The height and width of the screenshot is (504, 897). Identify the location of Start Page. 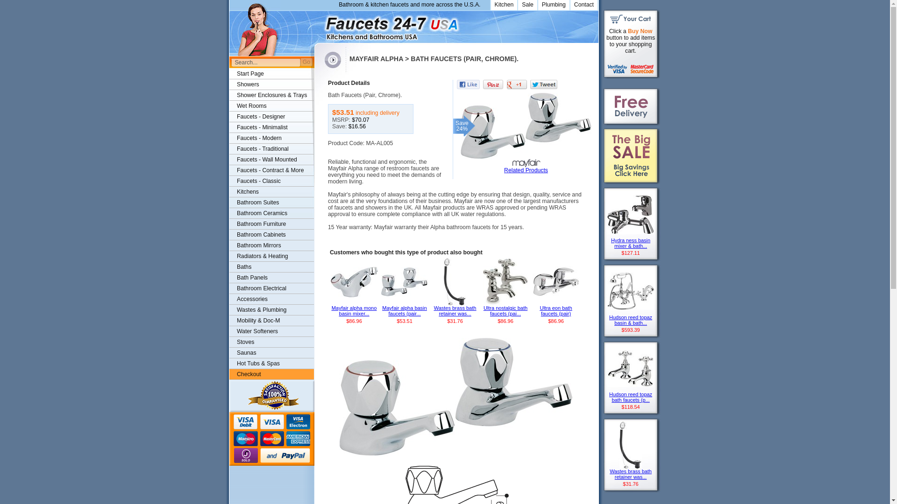
(272, 74).